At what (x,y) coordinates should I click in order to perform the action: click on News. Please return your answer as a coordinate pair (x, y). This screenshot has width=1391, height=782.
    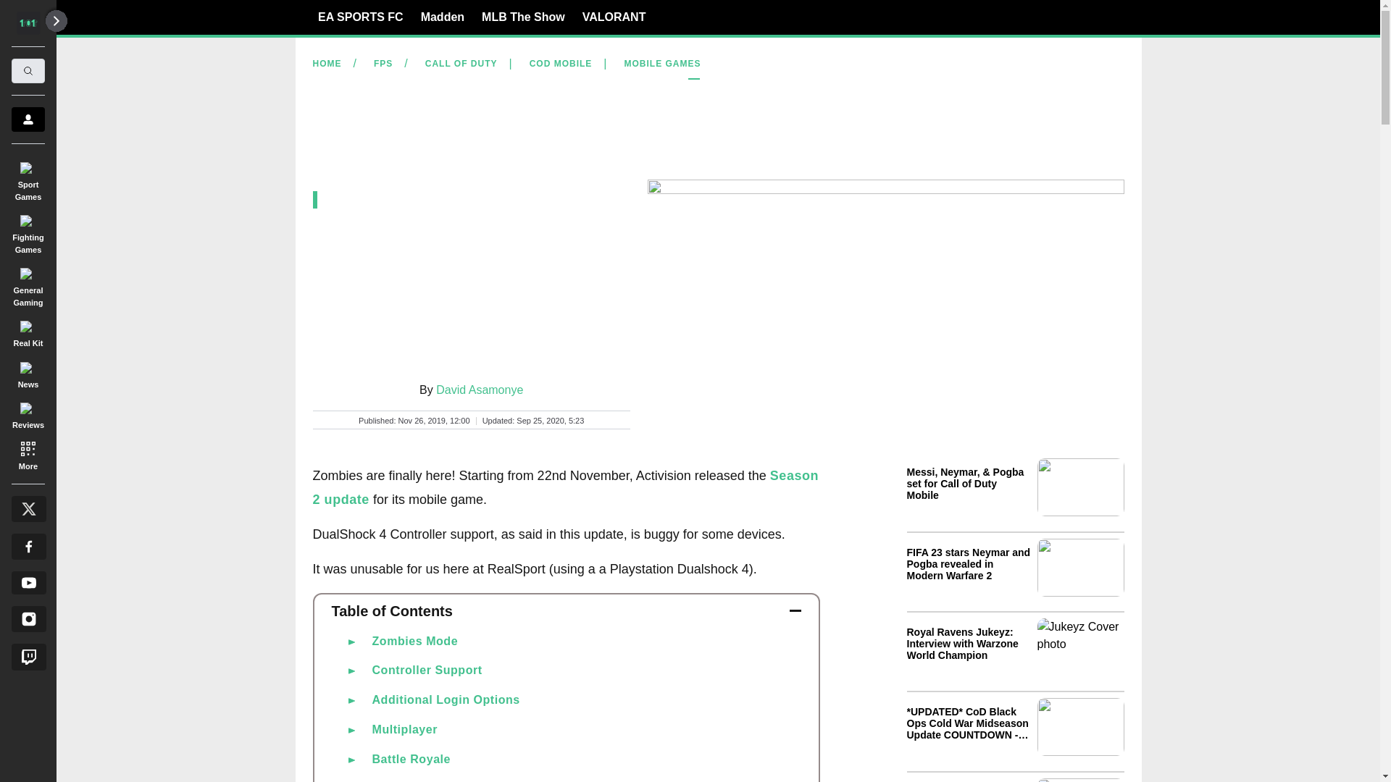
    Looking at the image, I should click on (28, 372).